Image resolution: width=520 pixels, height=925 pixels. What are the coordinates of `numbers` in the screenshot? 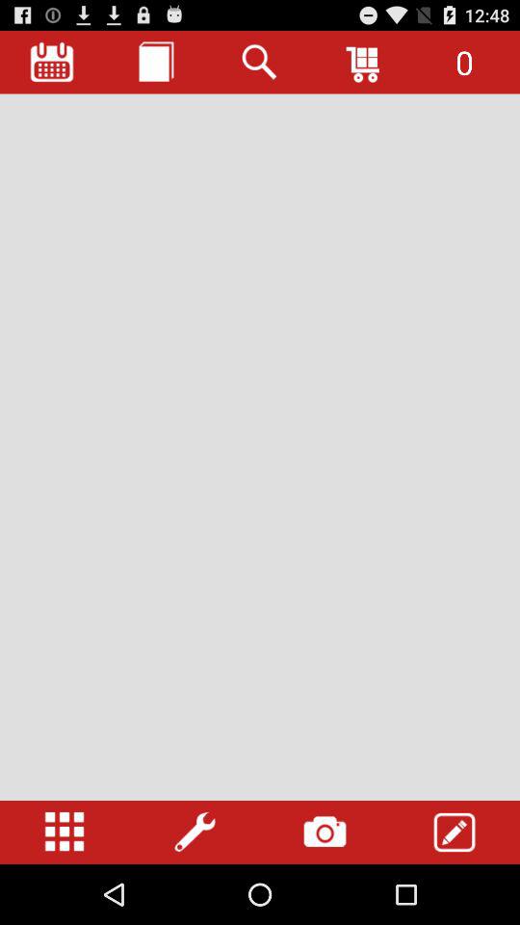 It's located at (65, 832).